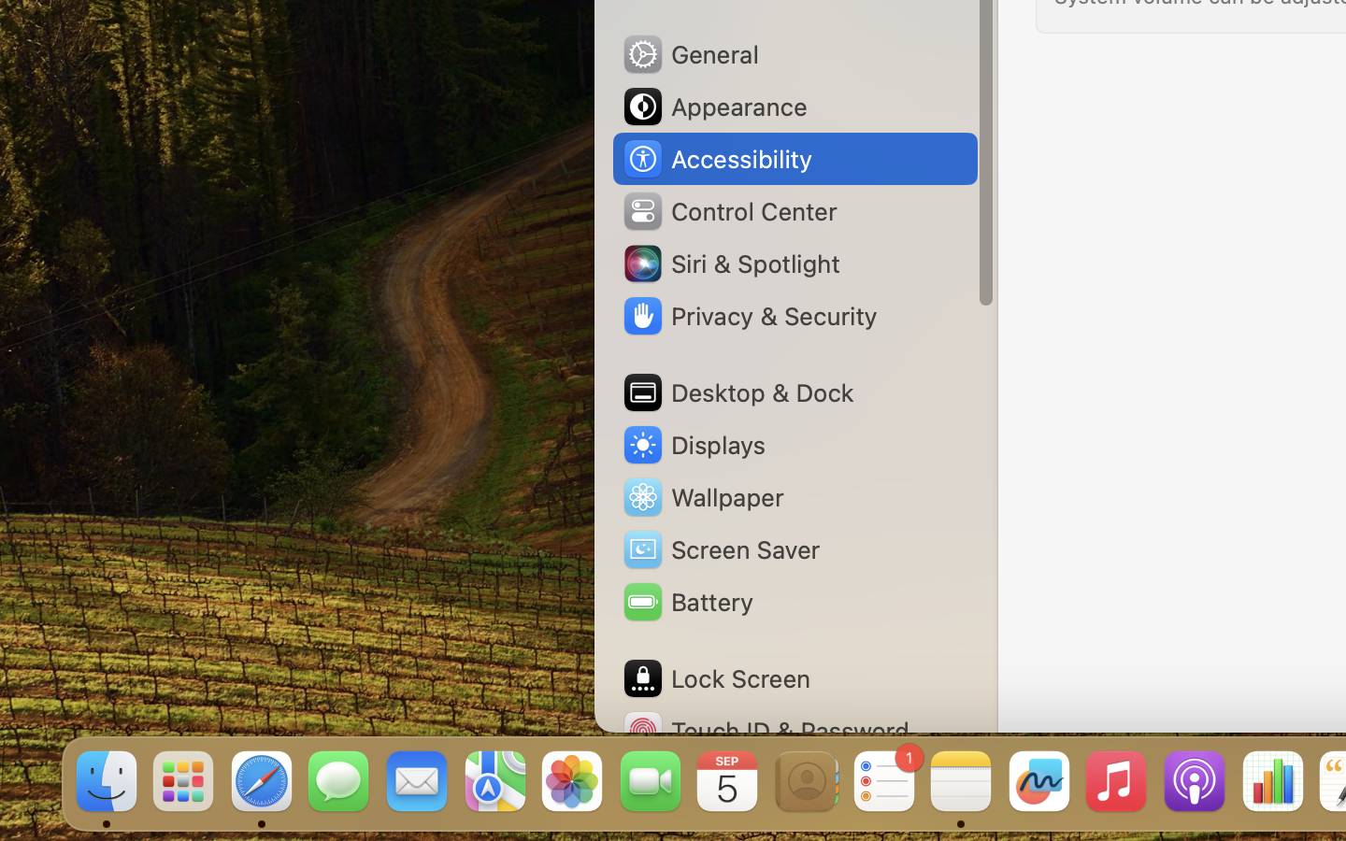  Describe the element at coordinates (702, 497) in the screenshot. I see `Wallpaper` at that location.